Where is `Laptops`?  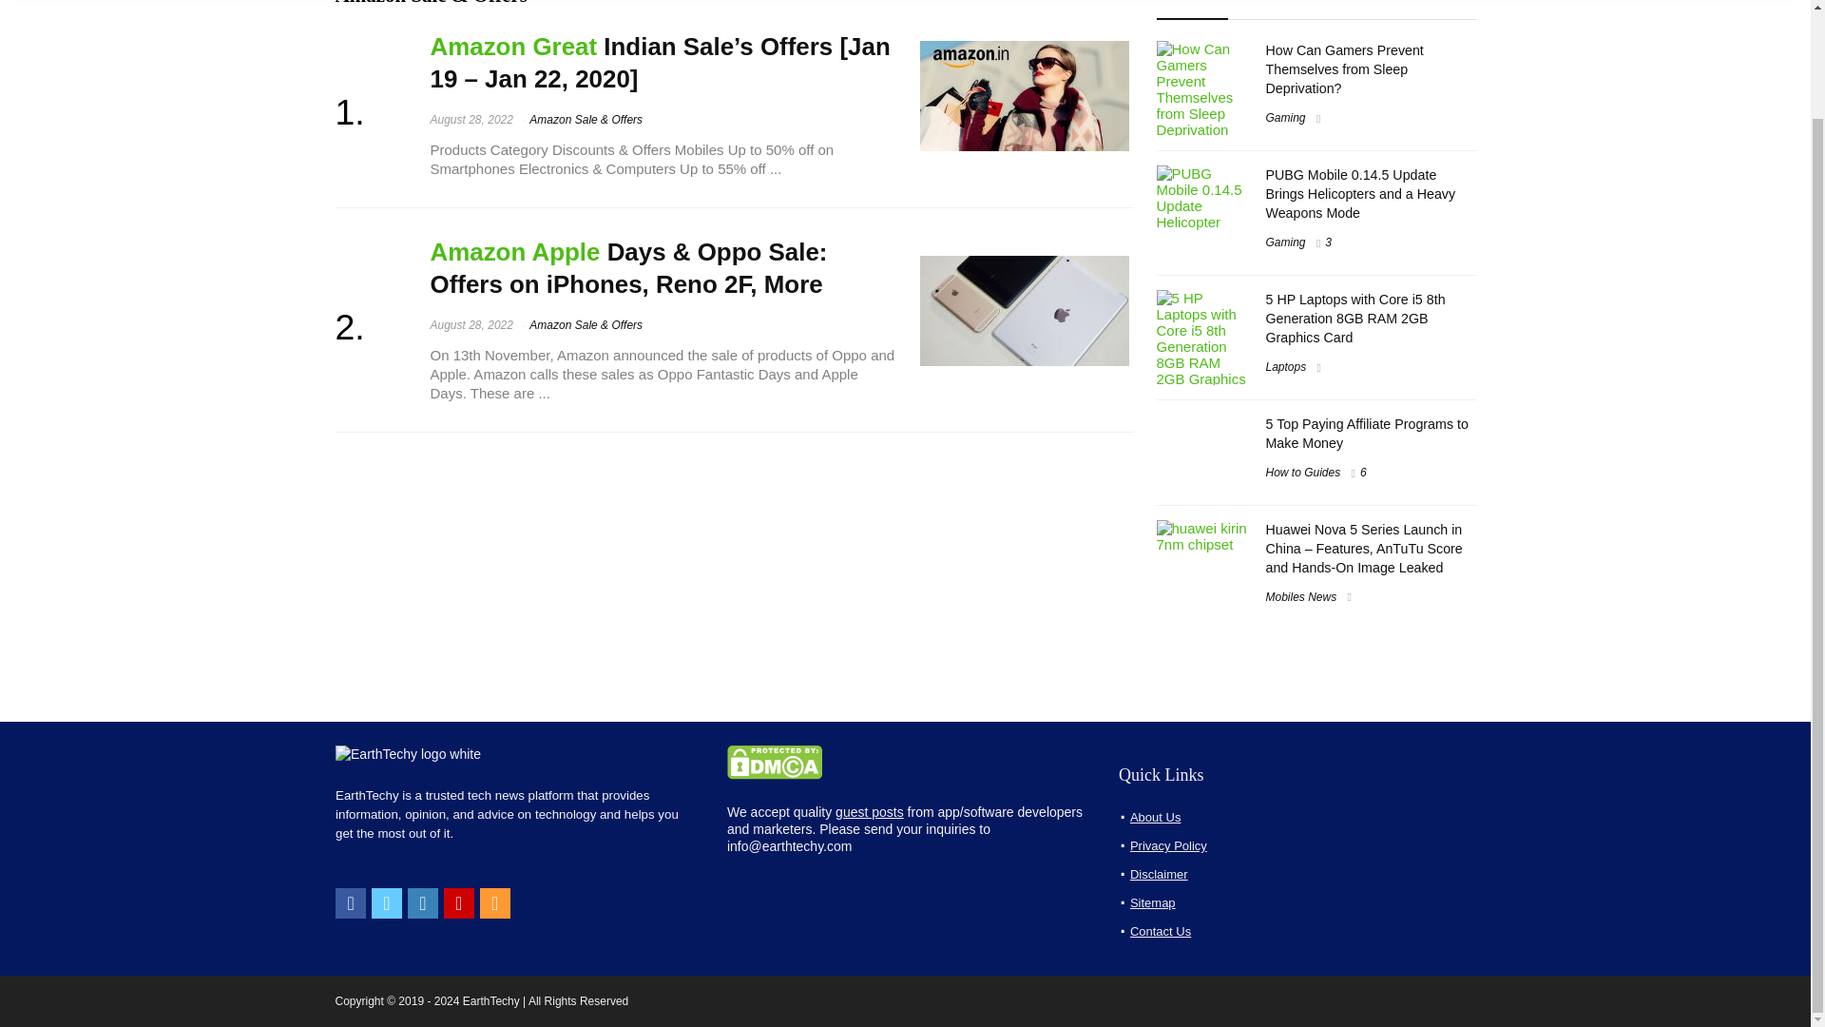
Laptops is located at coordinates (1286, 367).